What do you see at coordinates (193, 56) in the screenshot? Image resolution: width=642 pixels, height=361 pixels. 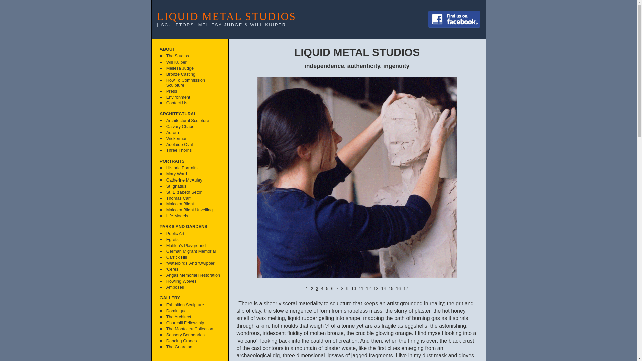 I see `The Studios` at bounding box center [193, 56].